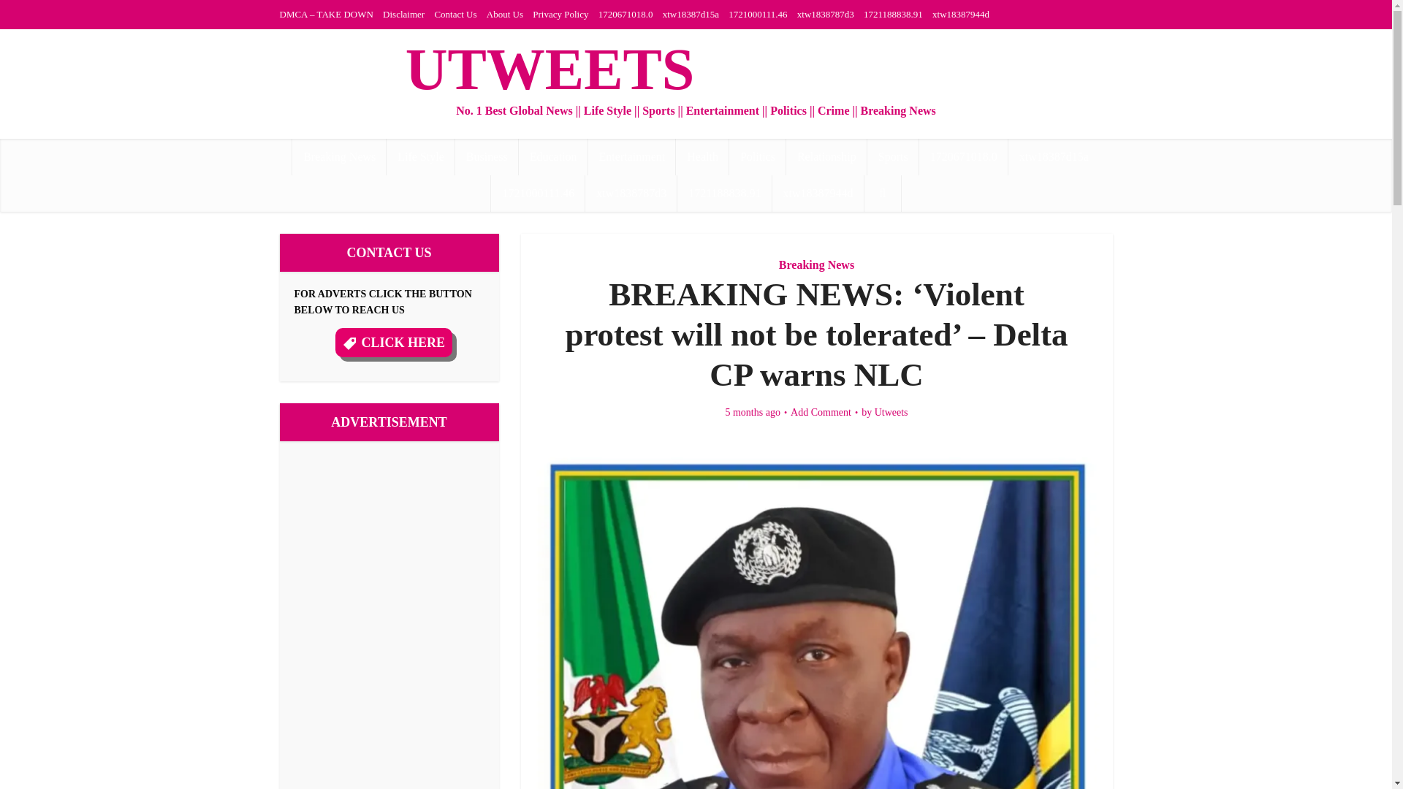 This screenshot has height=789, width=1403. Describe the element at coordinates (626, 14) in the screenshot. I see `1720671018.0` at that location.